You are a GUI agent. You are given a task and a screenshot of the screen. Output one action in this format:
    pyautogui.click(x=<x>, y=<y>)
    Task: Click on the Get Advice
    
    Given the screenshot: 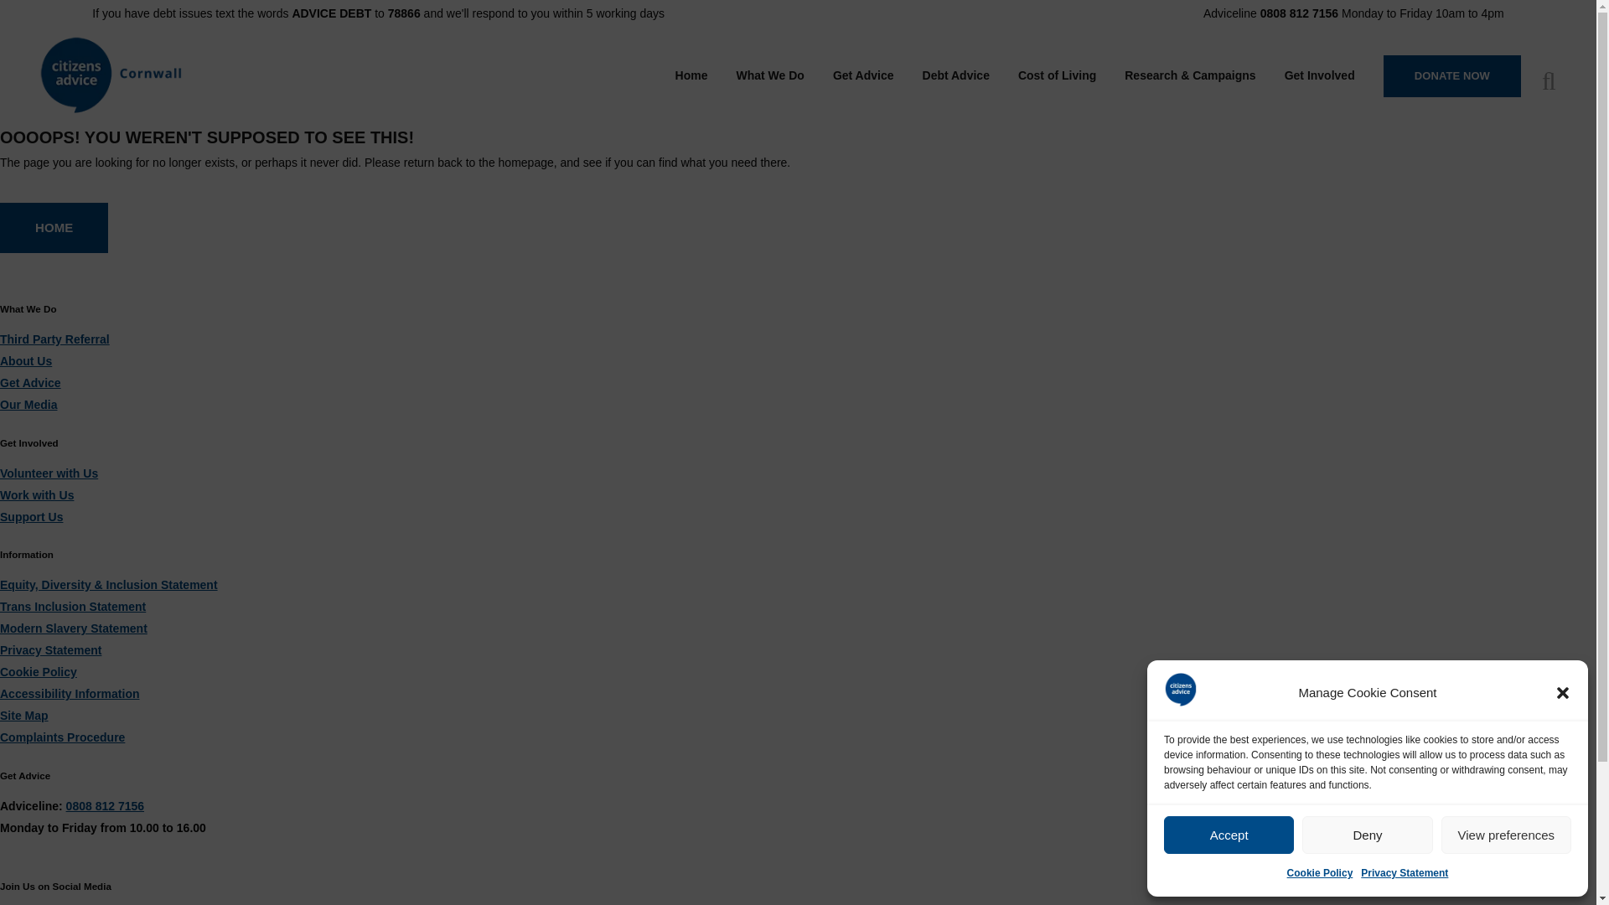 What is the action you would take?
    pyautogui.click(x=863, y=75)
    